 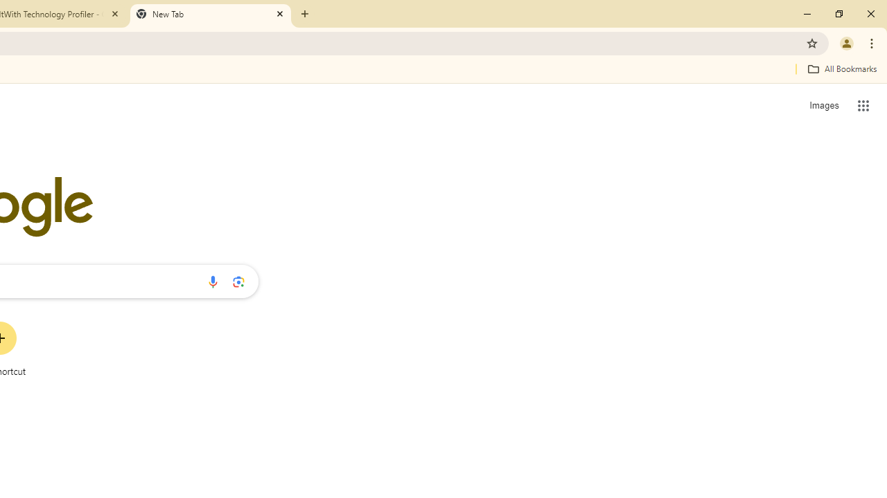 What do you see at coordinates (238, 282) in the screenshot?
I see `Search by image` at bounding box center [238, 282].